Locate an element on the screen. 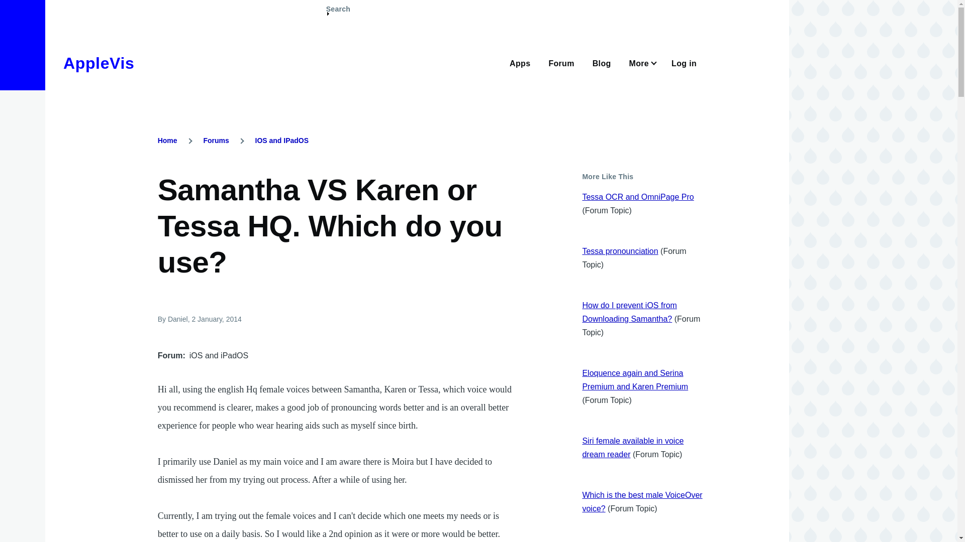  Home is located at coordinates (168, 141).